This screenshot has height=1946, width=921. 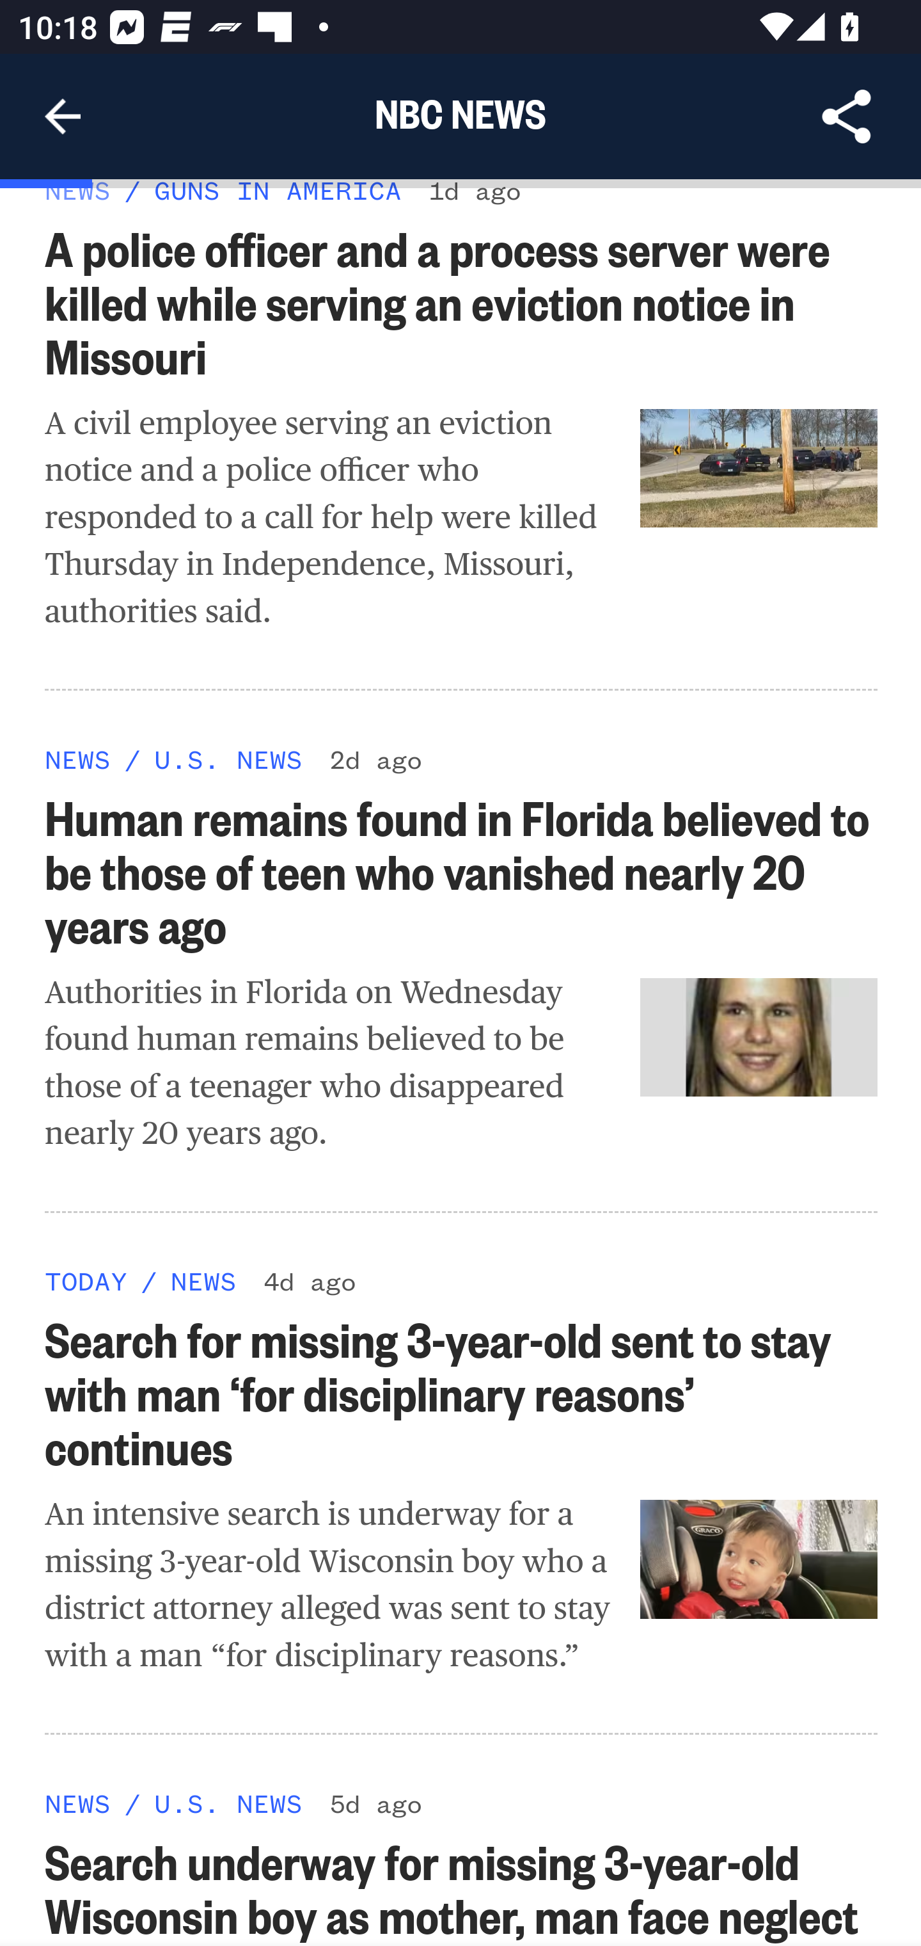 What do you see at coordinates (78, 192) in the screenshot?
I see `NEWS NEWS NEWS` at bounding box center [78, 192].